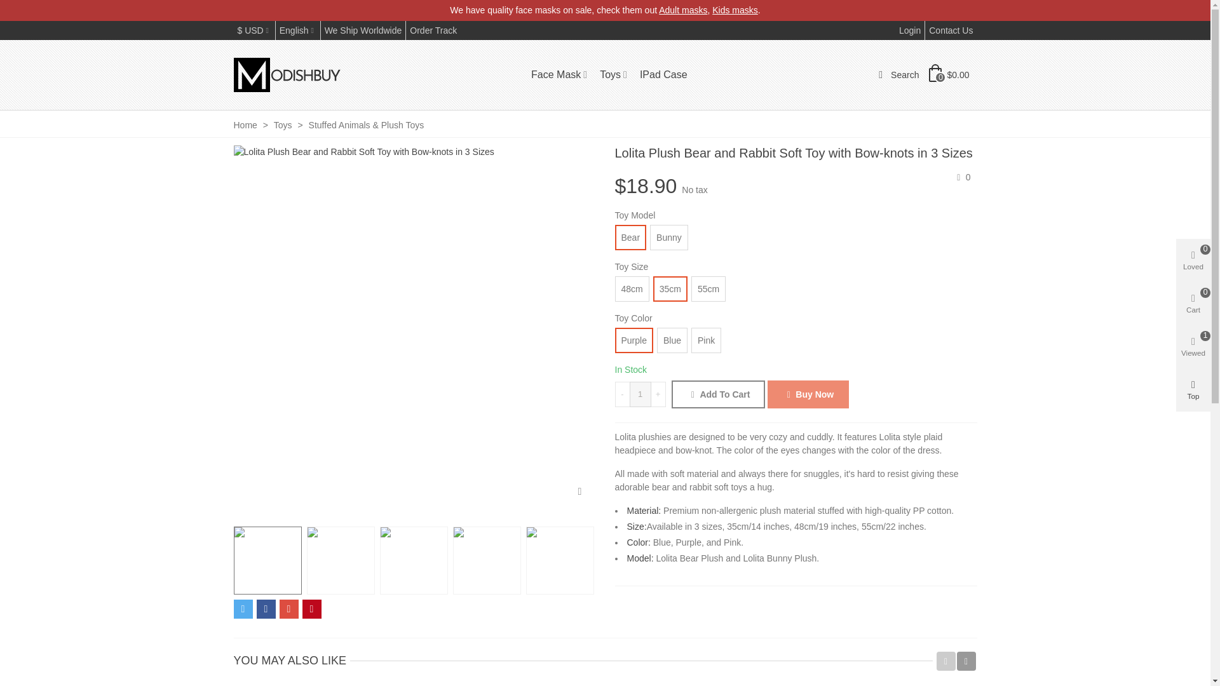  I want to click on Login, so click(910, 30).